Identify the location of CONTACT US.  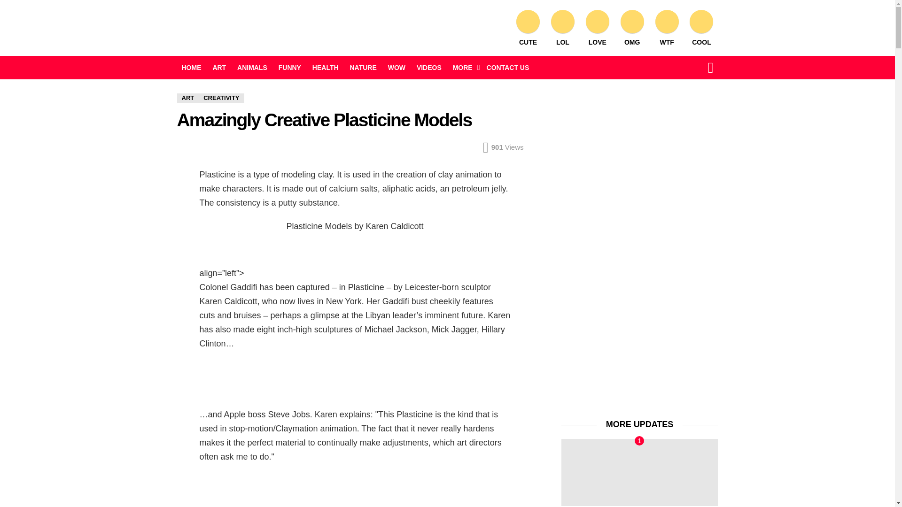
(507, 67).